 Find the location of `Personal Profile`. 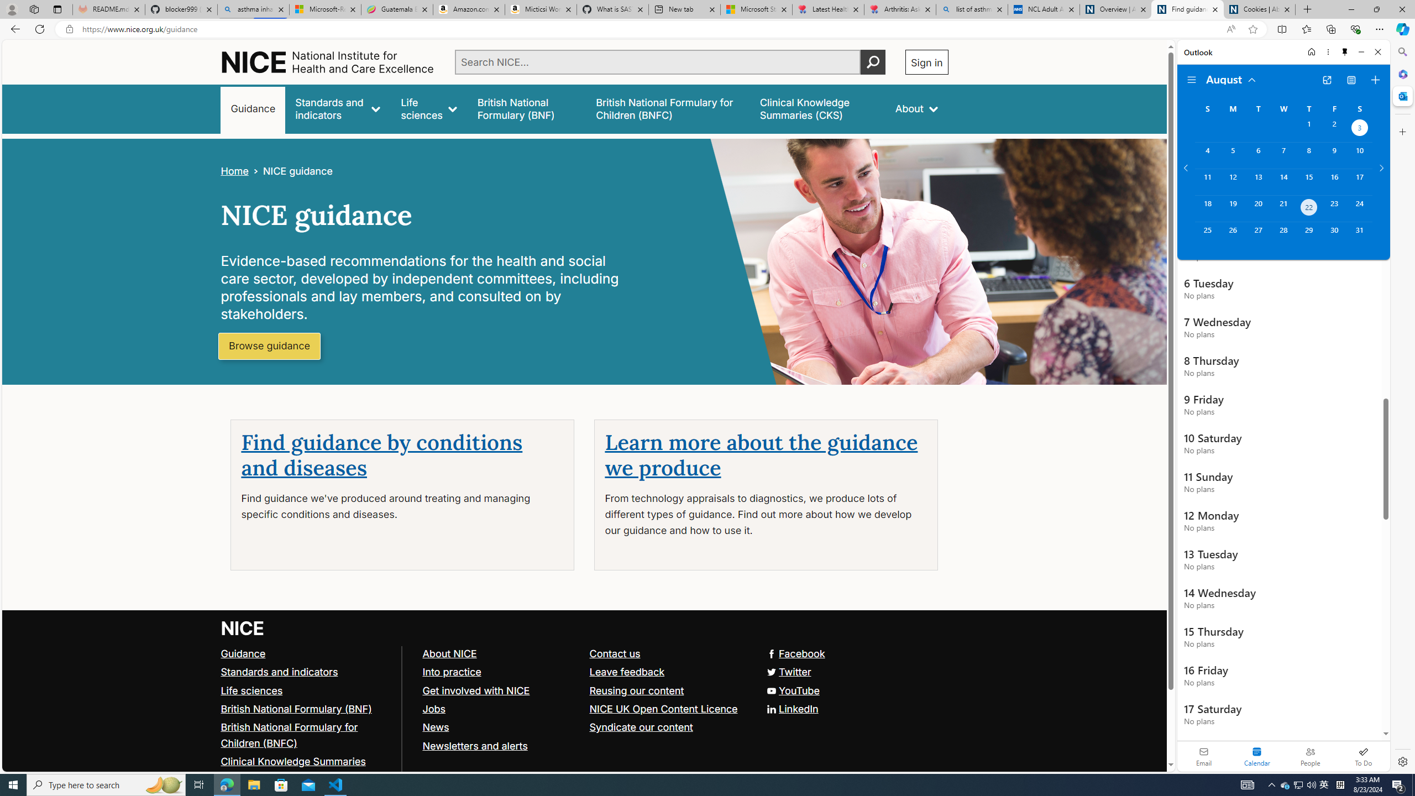

Personal Profile is located at coordinates (12, 9).